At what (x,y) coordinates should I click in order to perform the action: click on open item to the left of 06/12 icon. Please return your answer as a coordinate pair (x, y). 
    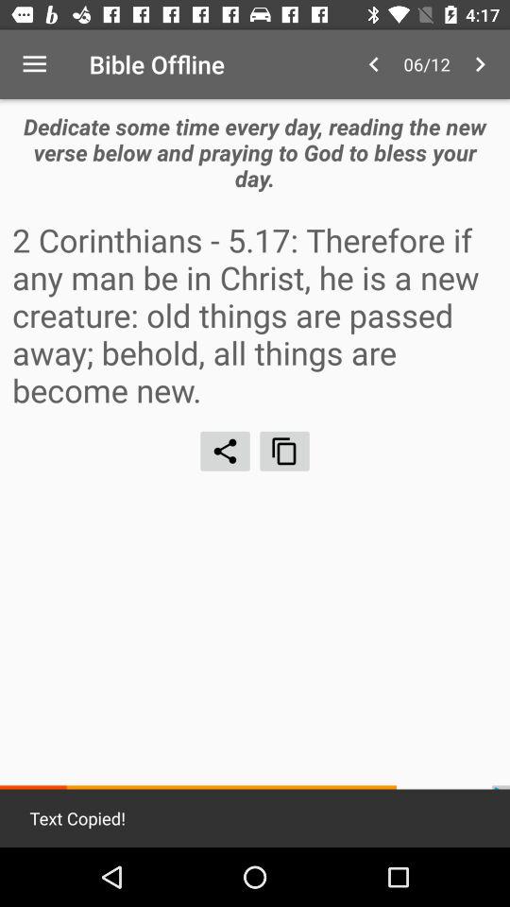
    Looking at the image, I should click on (374, 64).